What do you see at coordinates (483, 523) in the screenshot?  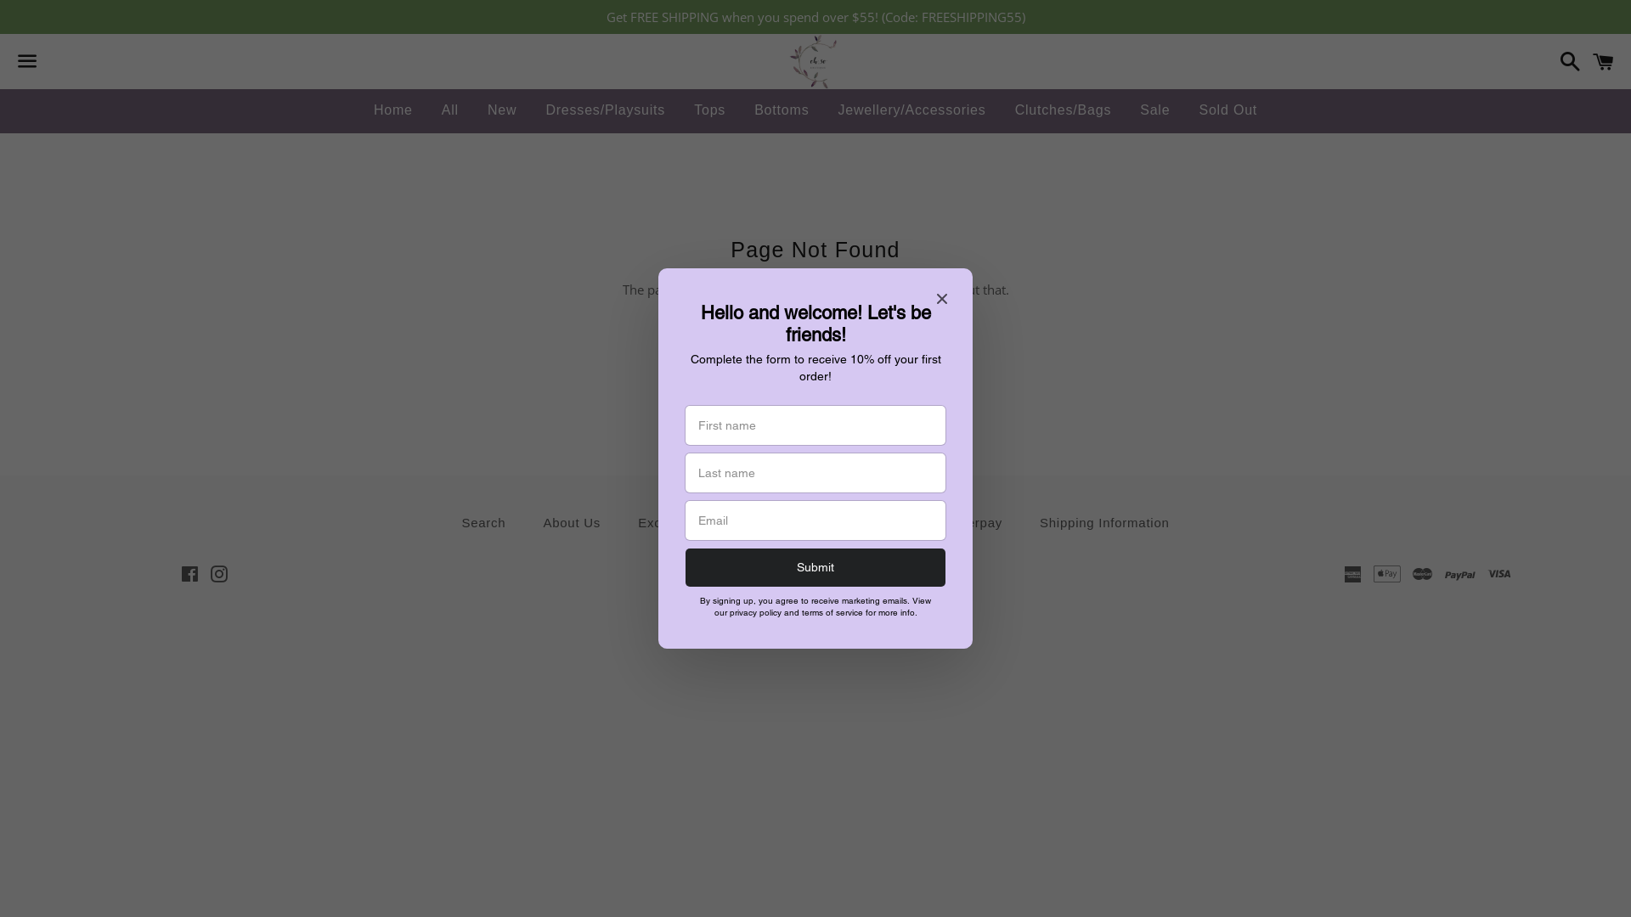 I see `Search` at bounding box center [483, 523].